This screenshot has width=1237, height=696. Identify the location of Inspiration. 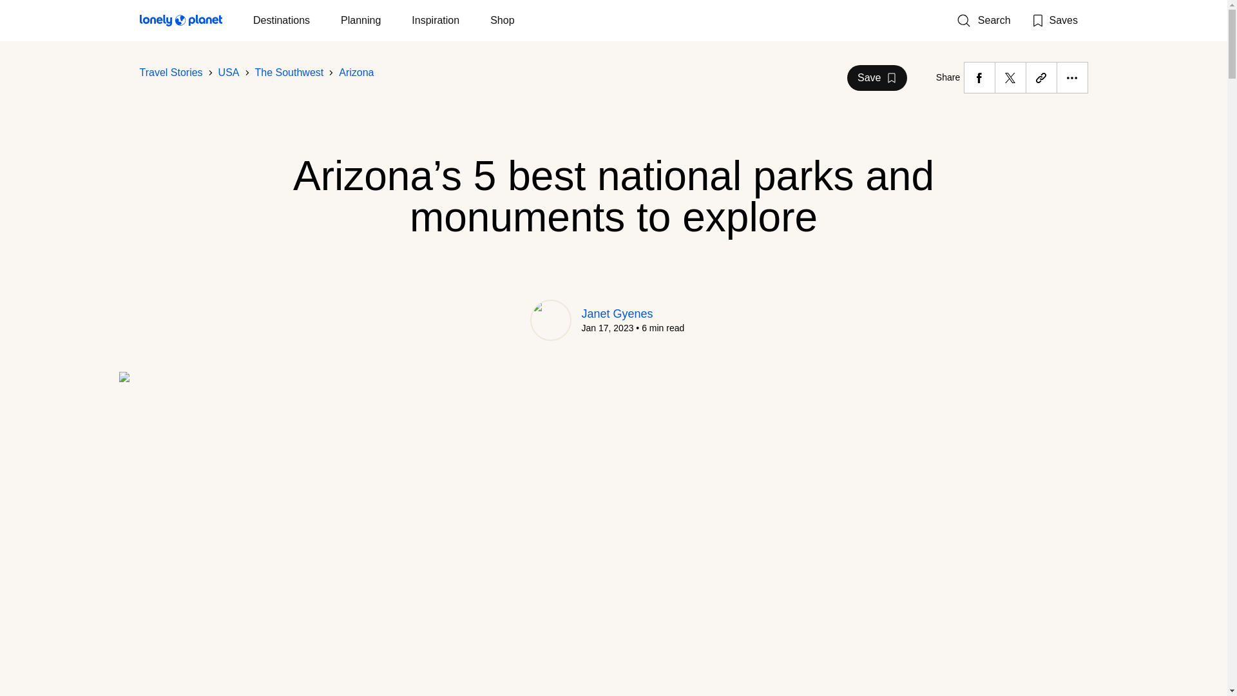
(436, 21).